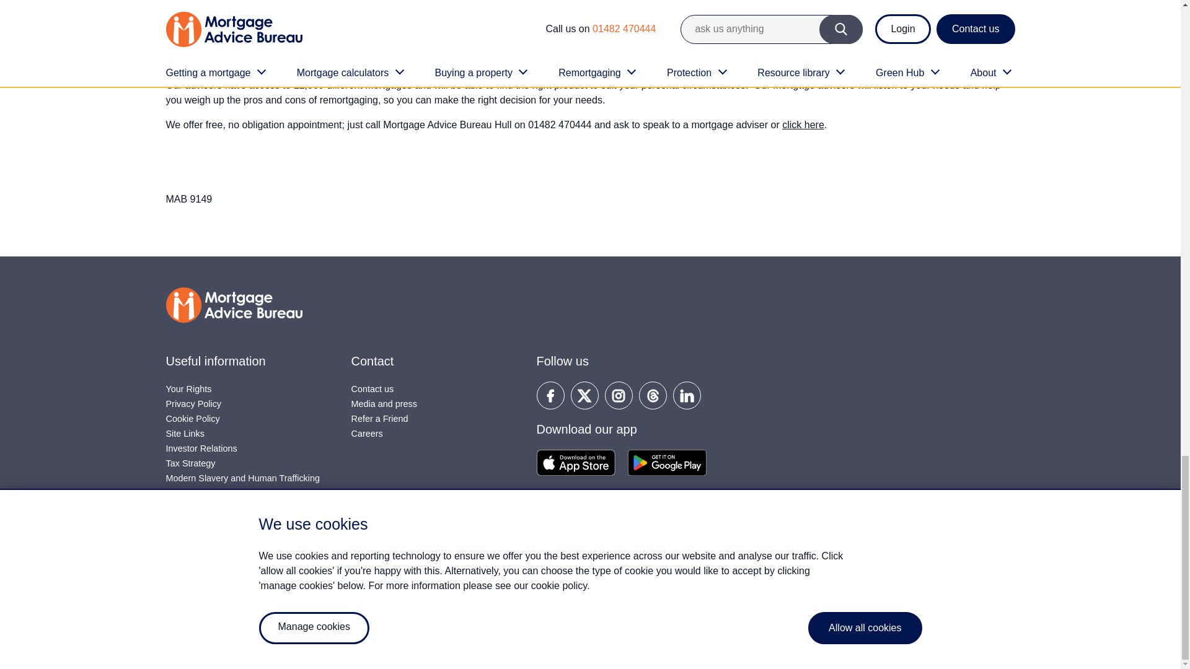 This screenshot has width=1190, height=669. What do you see at coordinates (550, 394) in the screenshot?
I see `Facebook` at bounding box center [550, 394].